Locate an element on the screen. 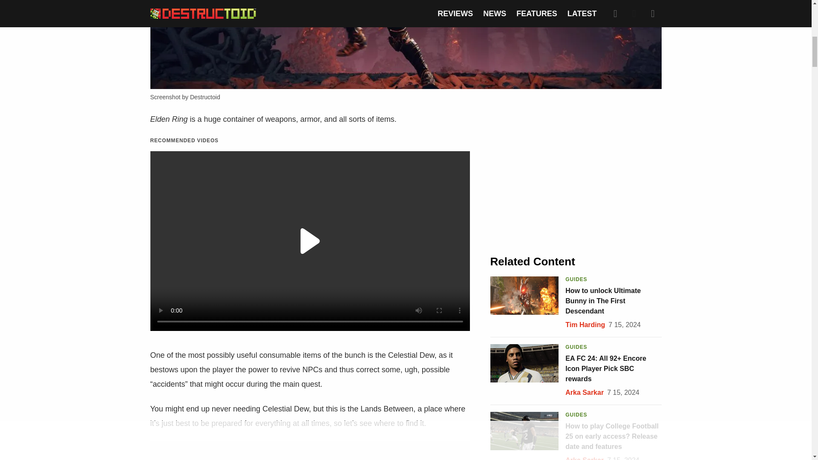 The height and width of the screenshot is (460, 818). 3rd party ad content is located at coordinates (576, 175).